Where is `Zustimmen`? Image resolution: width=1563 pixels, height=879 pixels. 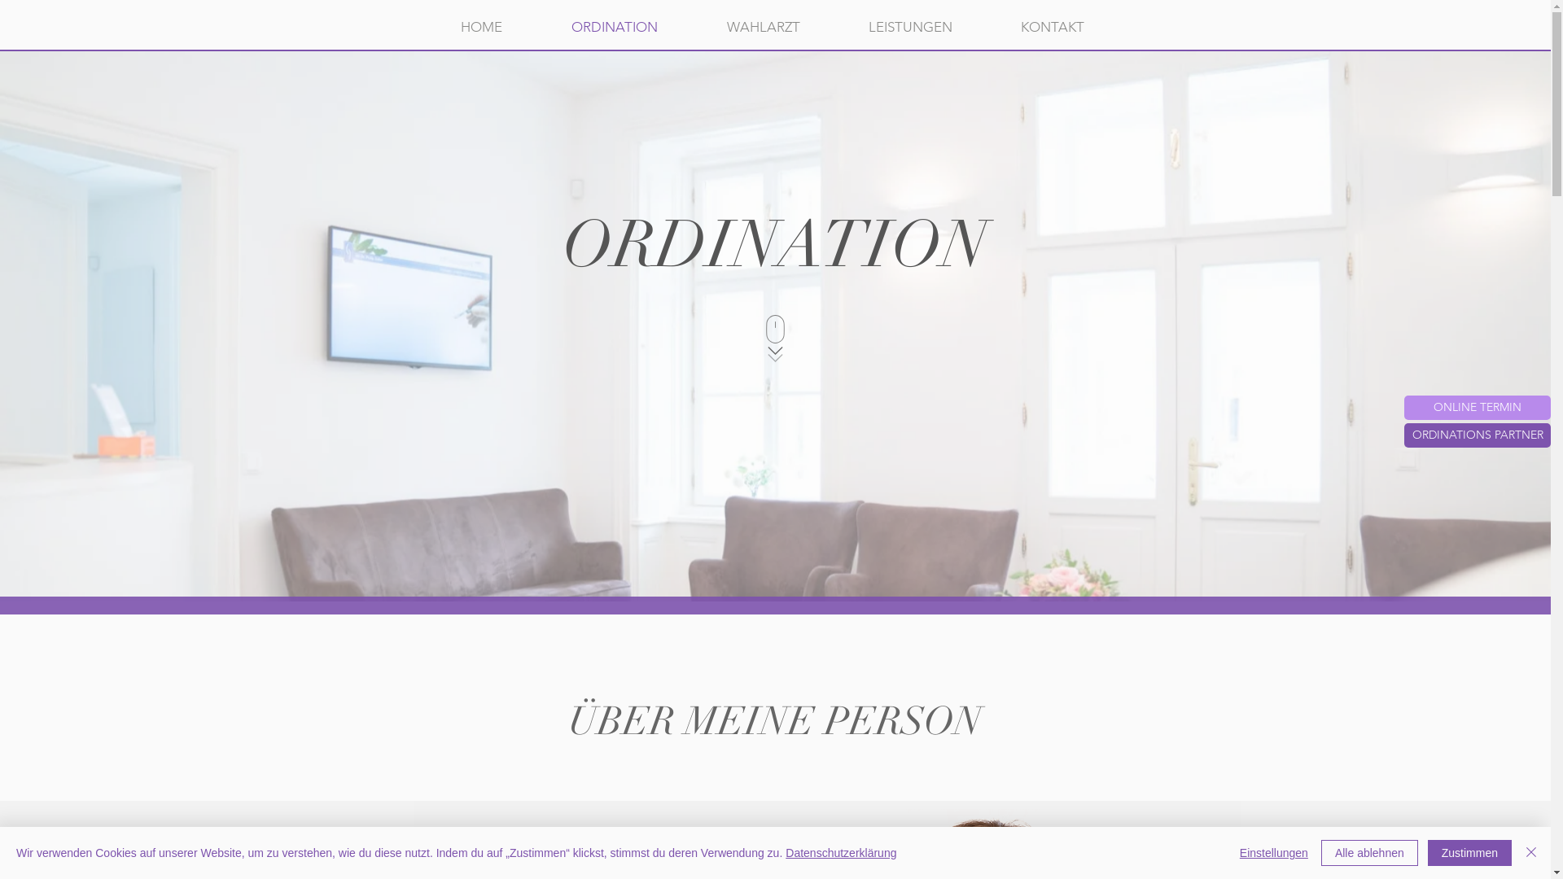
Zustimmen is located at coordinates (1470, 853).